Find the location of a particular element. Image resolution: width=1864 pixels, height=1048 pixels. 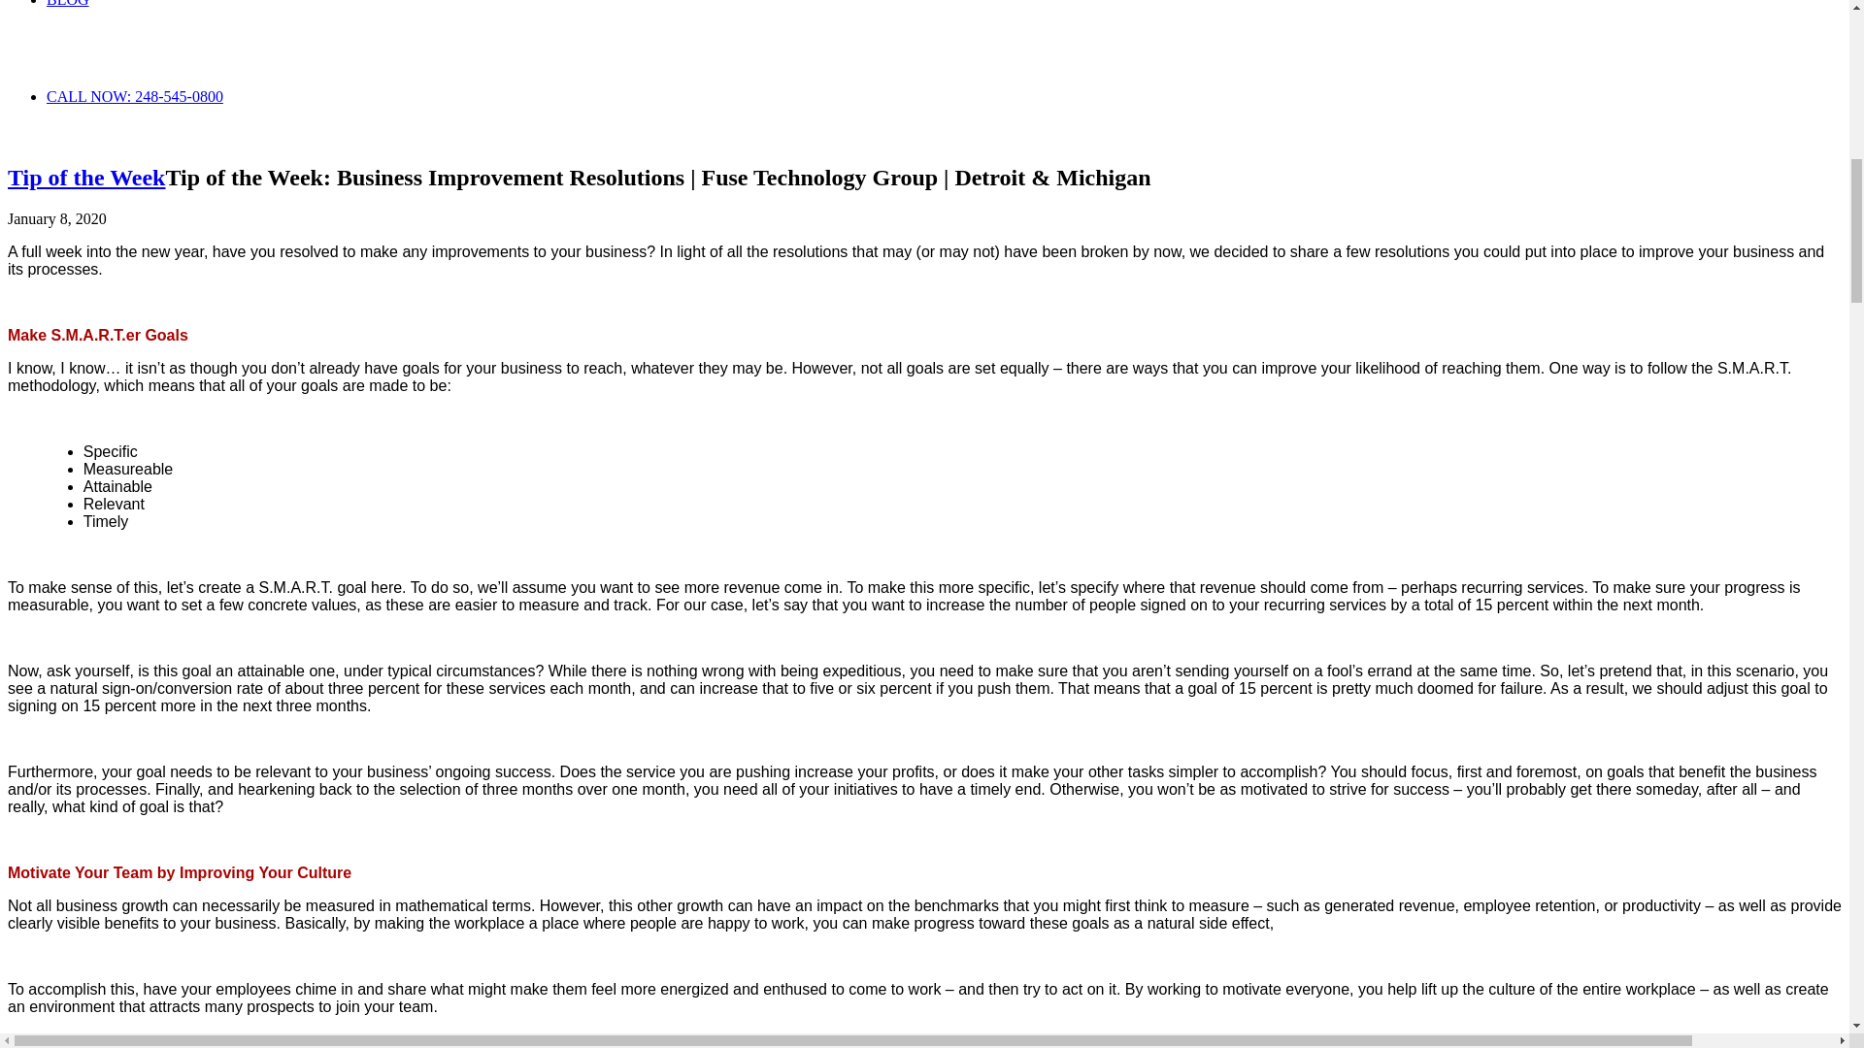

BLOG is located at coordinates (68, 4).